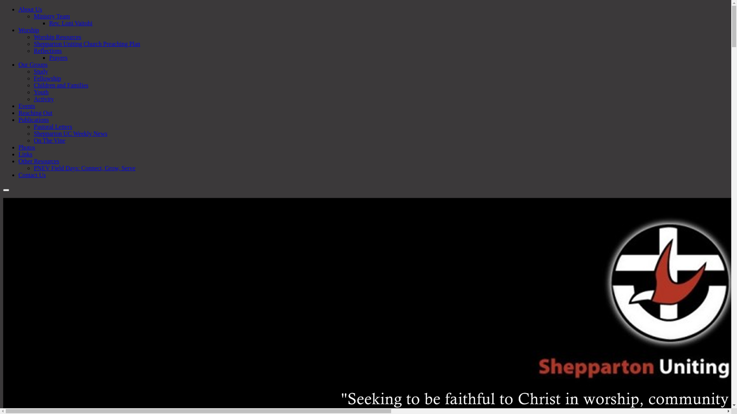 The width and height of the screenshot is (737, 414). I want to click on Publications, so click(34, 120).